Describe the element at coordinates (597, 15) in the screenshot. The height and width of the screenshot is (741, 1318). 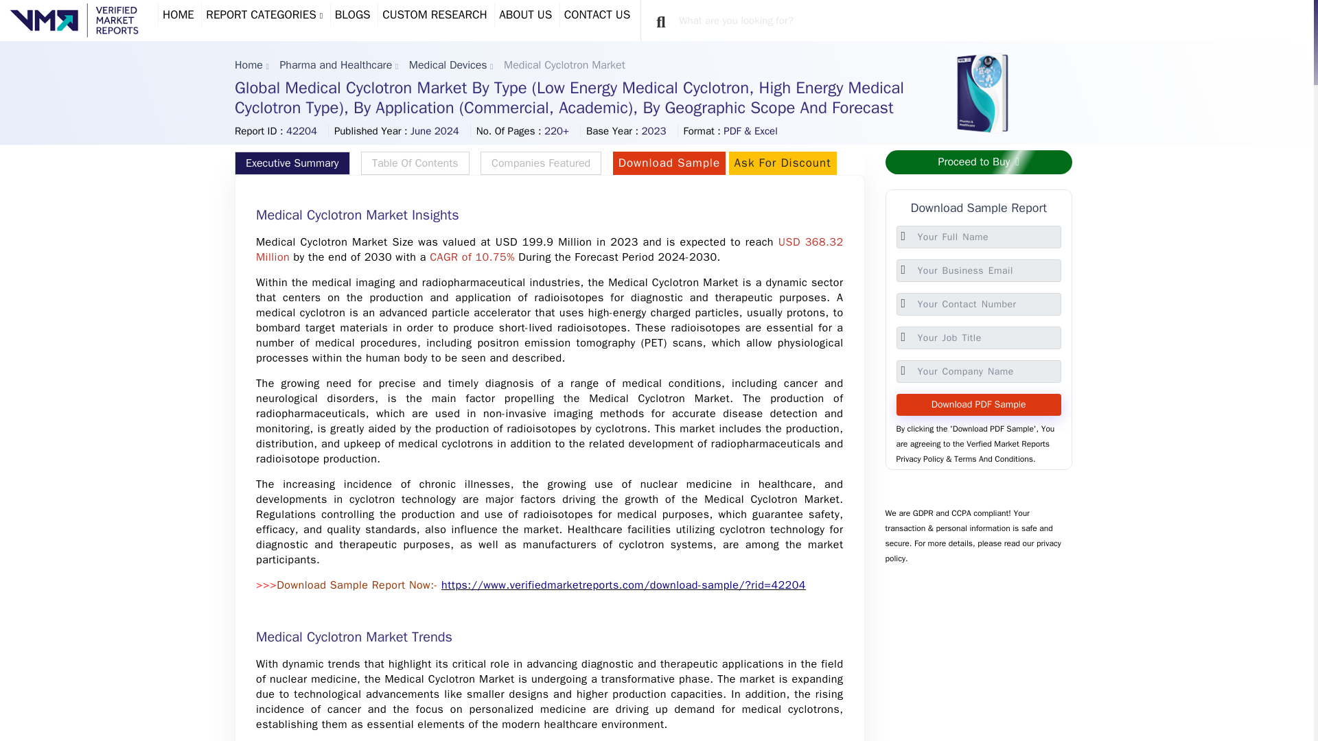
I see `CONTACT US` at that location.